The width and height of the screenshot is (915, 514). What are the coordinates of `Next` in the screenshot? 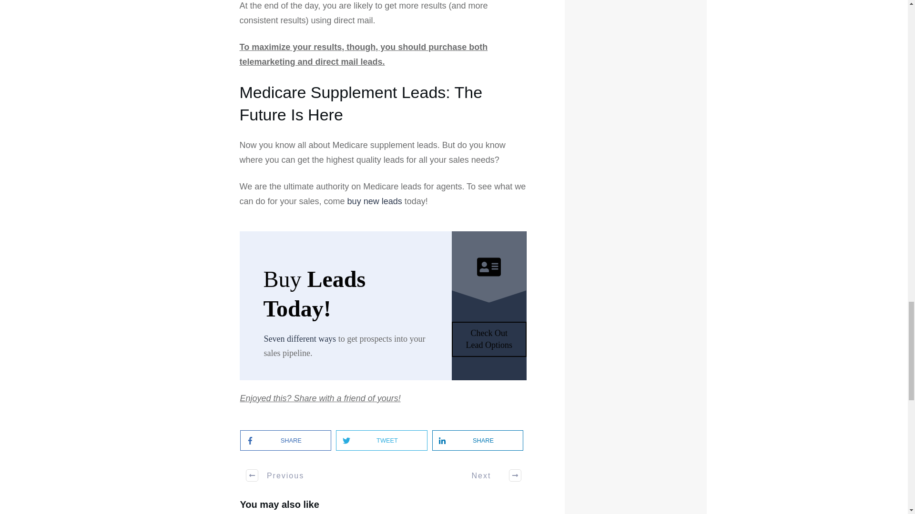 It's located at (491, 475).